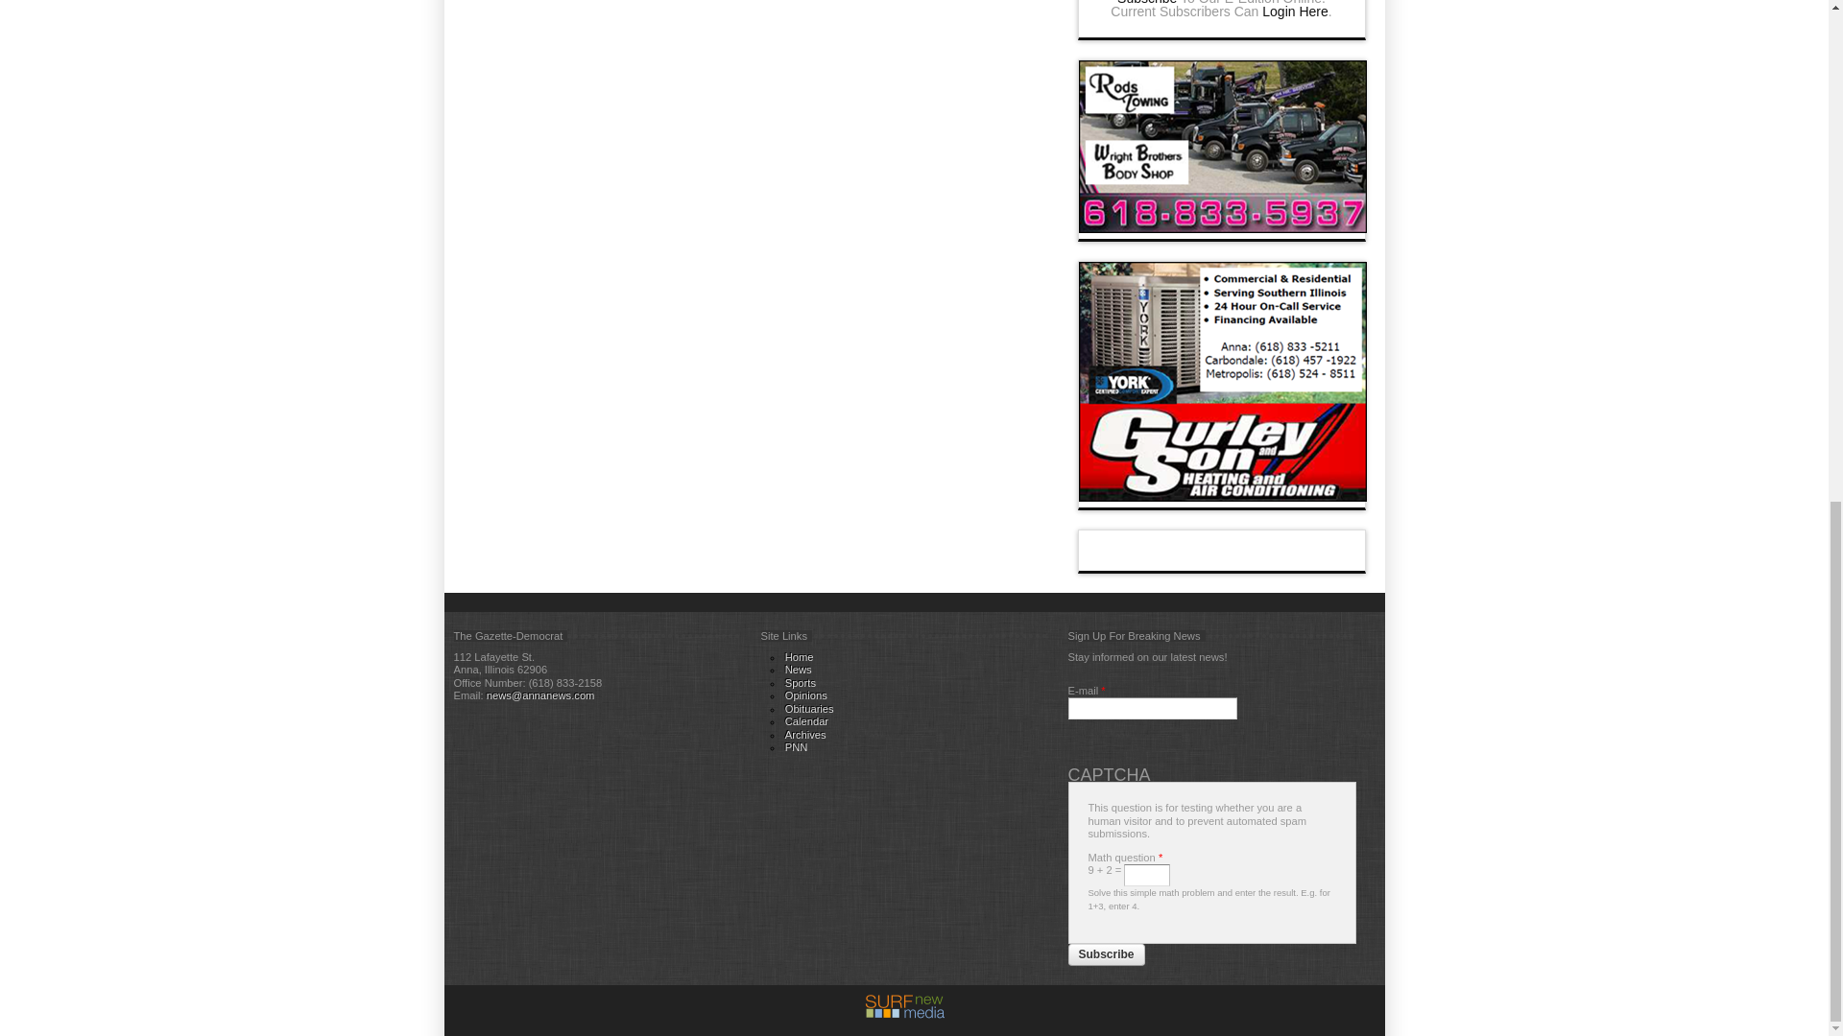  What do you see at coordinates (809, 709) in the screenshot?
I see `Obituaries` at bounding box center [809, 709].